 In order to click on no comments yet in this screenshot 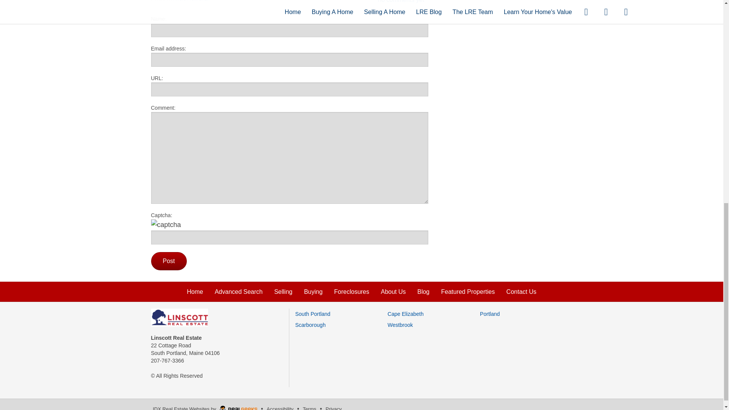, I will do `click(401, 2)`.